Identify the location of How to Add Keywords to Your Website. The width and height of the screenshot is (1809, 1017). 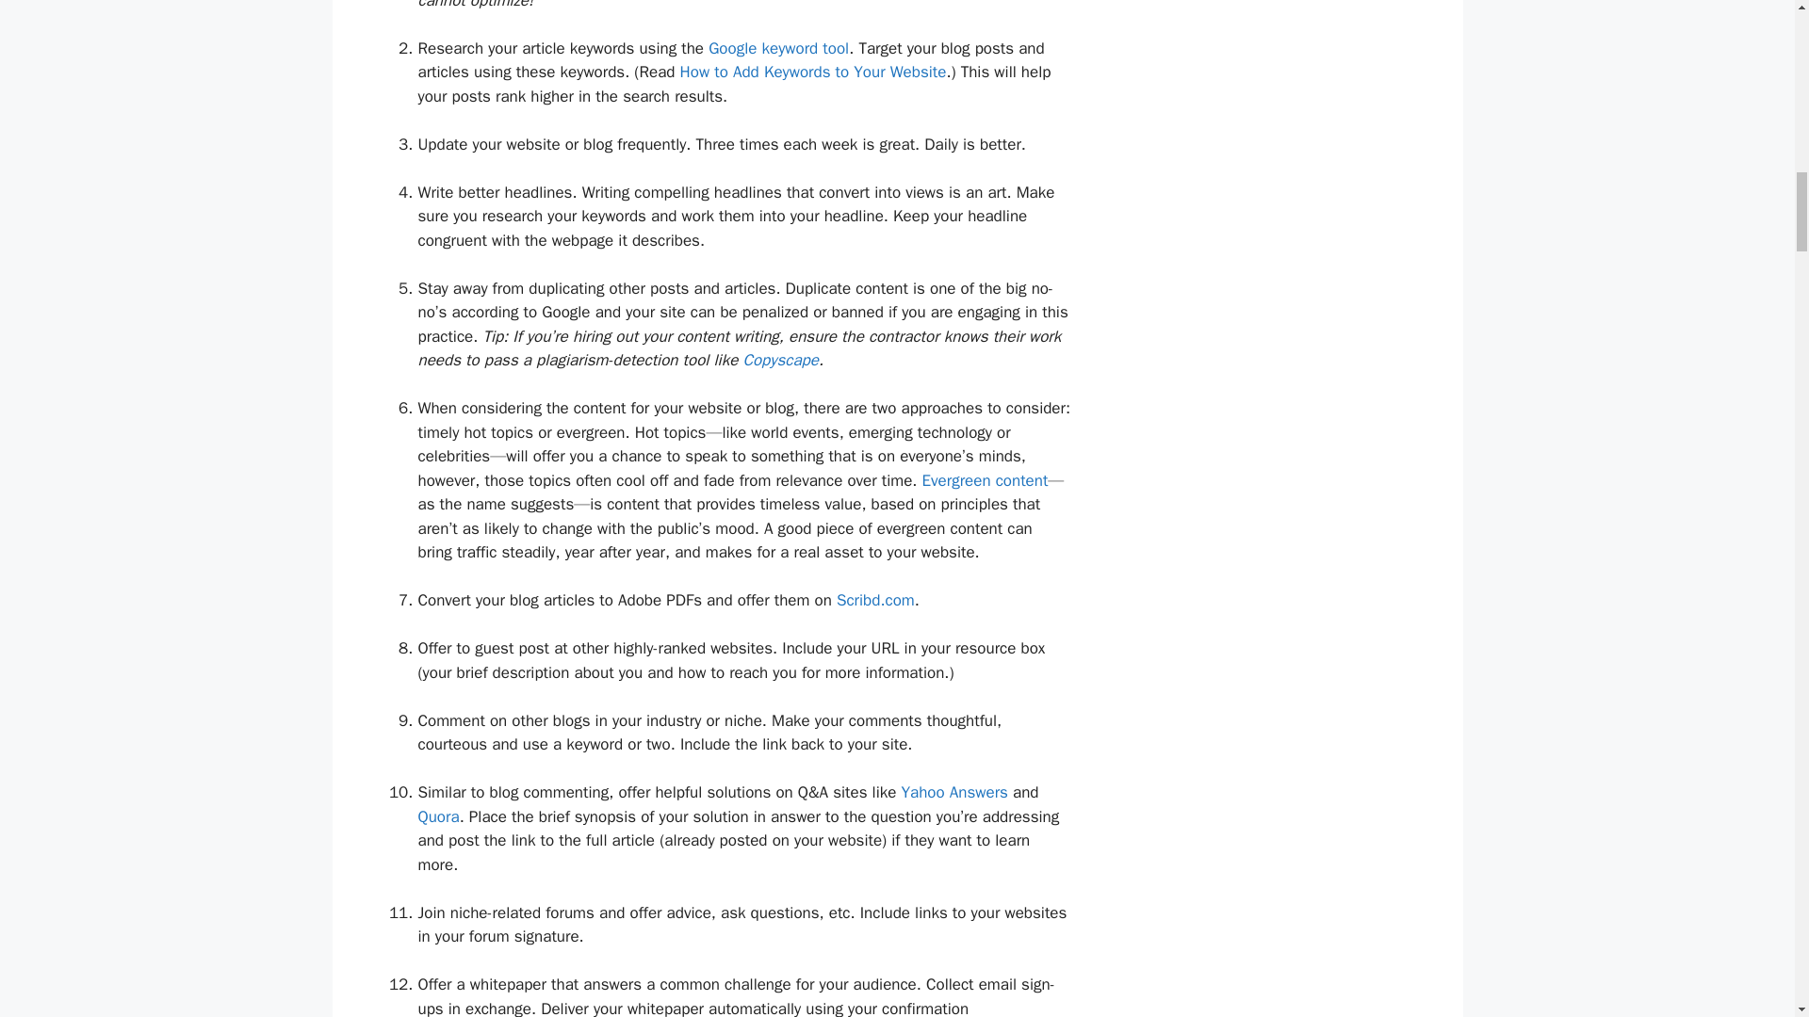
(812, 72).